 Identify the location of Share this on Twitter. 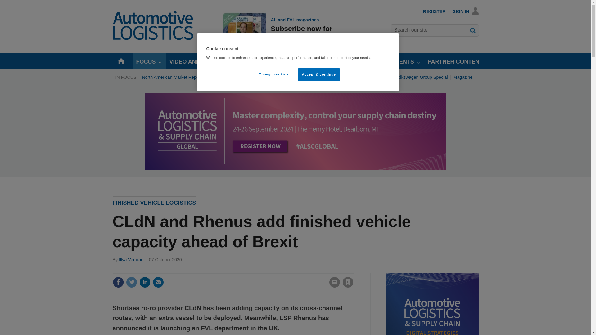
(466, 11).